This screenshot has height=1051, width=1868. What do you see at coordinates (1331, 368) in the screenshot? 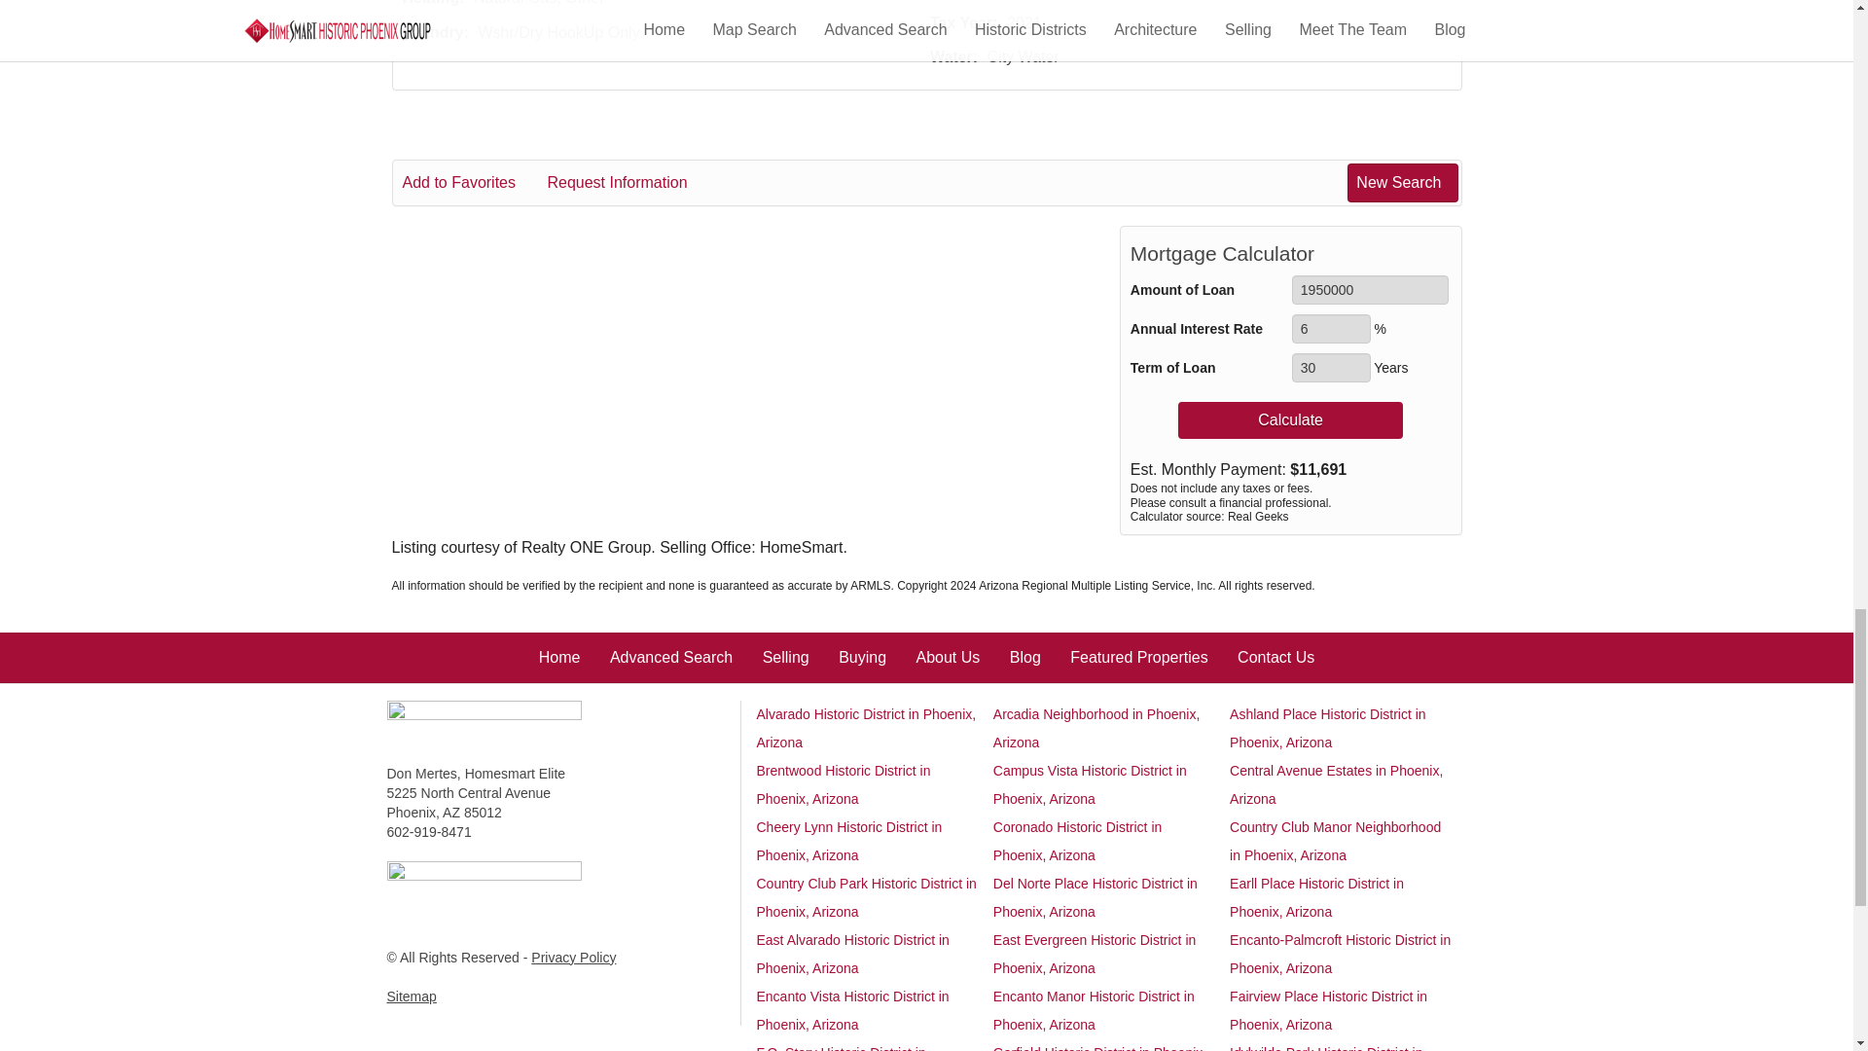
I see `30` at bounding box center [1331, 368].